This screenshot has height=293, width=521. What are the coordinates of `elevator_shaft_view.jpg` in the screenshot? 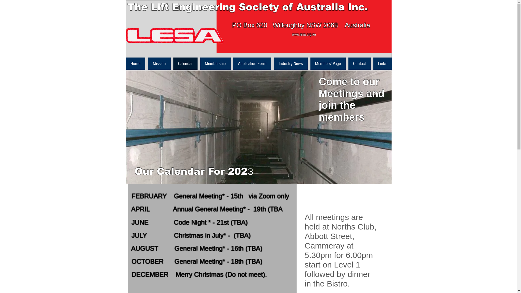 It's located at (258, 127).